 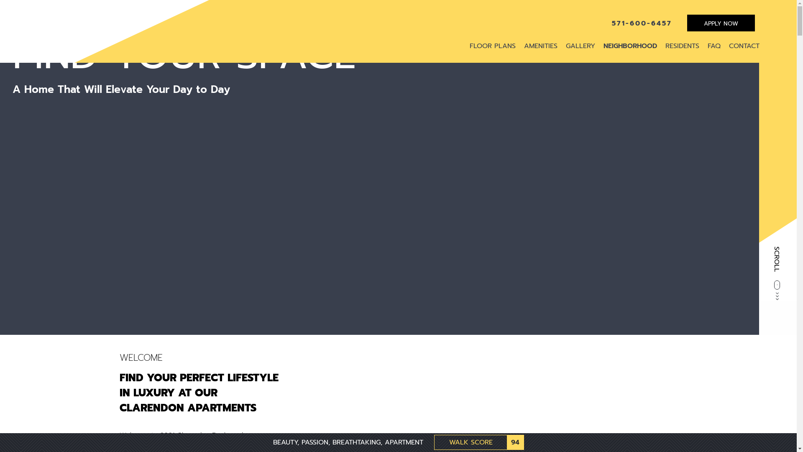 I want to click on FLOOR PLANS, so click(x=493, y=46).